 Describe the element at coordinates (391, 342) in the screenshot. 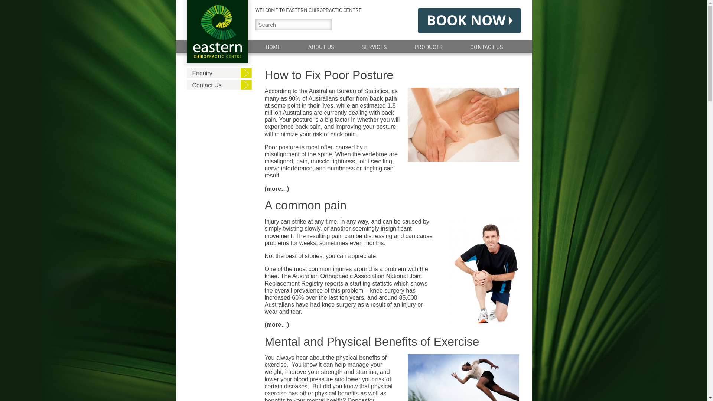

I see `Mental and Physical Benefits of Exercise` at that location.